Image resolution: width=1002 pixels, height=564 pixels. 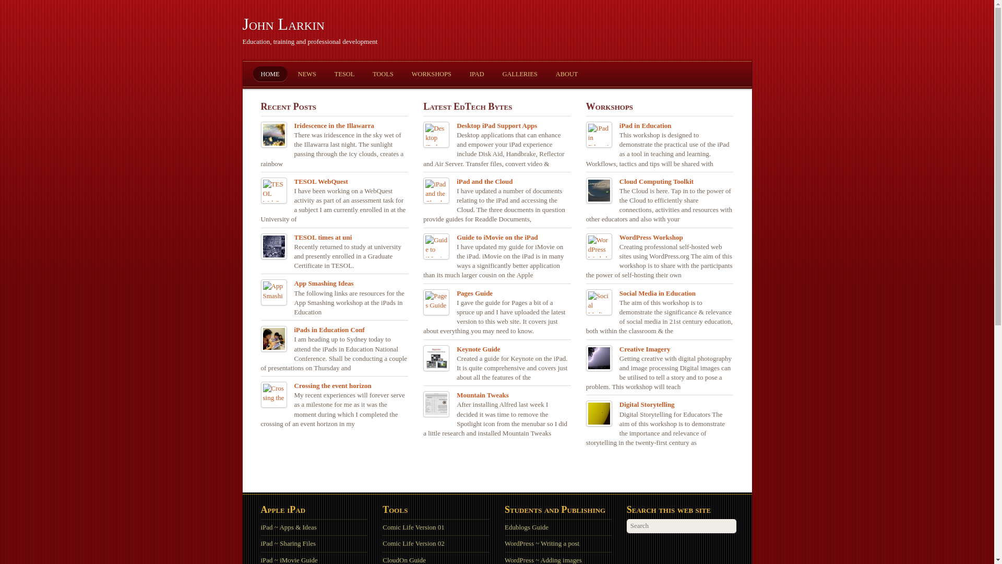 I want to click on WORKSHOPS, so click(x=432, y=74).